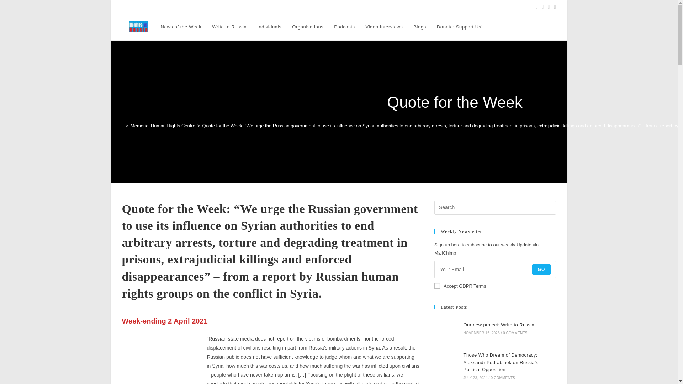 Image resolution: width=683 pixels, height=384 pixels. What do you see at coordinates (186, 6) in the screenshot?
I see `Book Reviews` at bounding box center [186, 6].